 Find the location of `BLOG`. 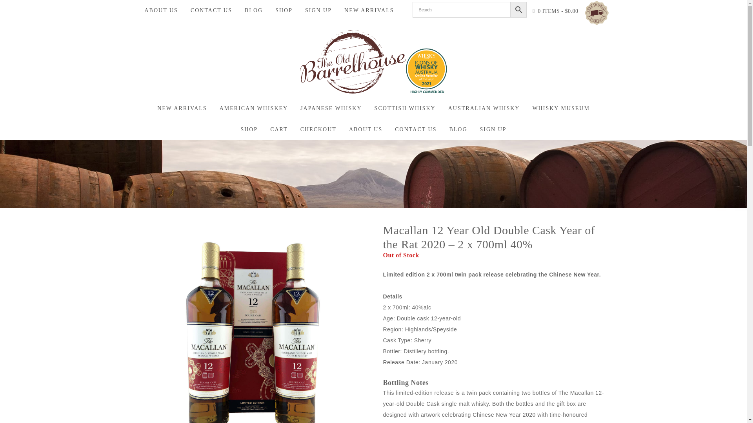

BLOG is located at coordinates (253, 11).